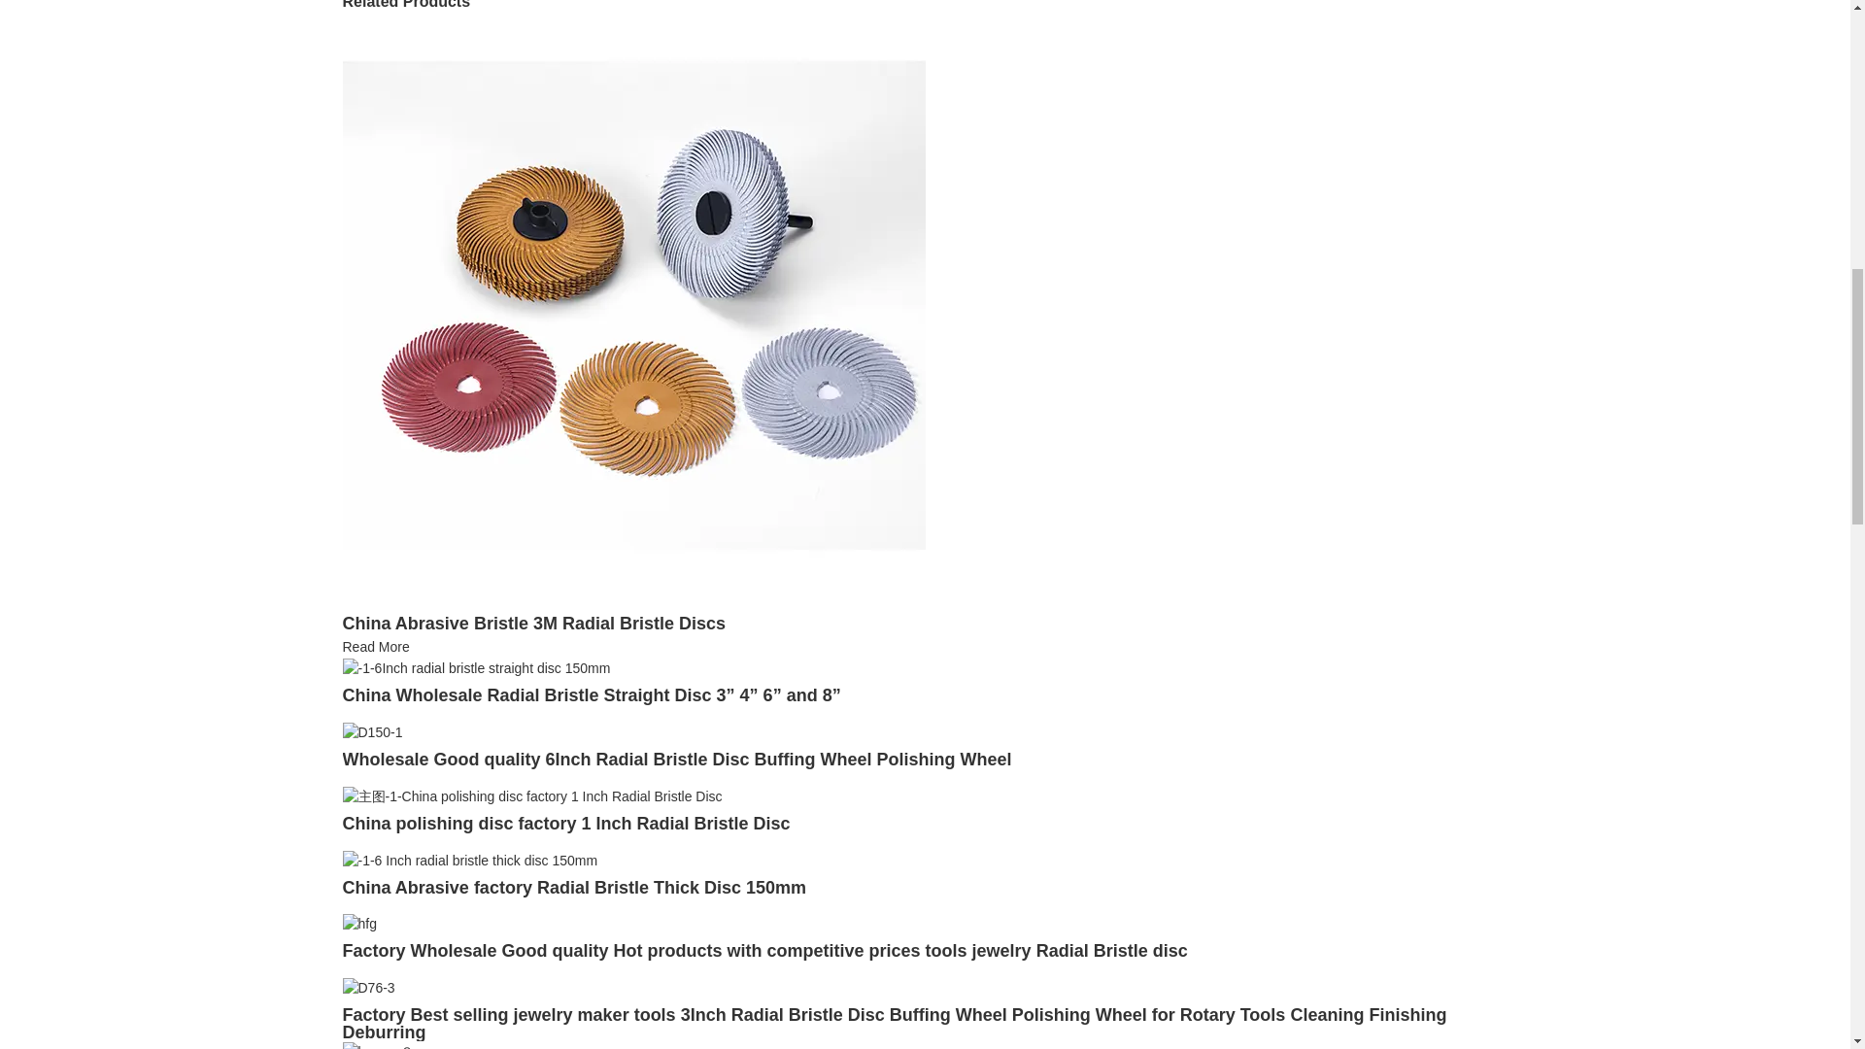 This screenshot has height=1049, width=1865. I want to click on China polishing disc factory 1 Inch Radial Bristle Disc , so click(565, 824).